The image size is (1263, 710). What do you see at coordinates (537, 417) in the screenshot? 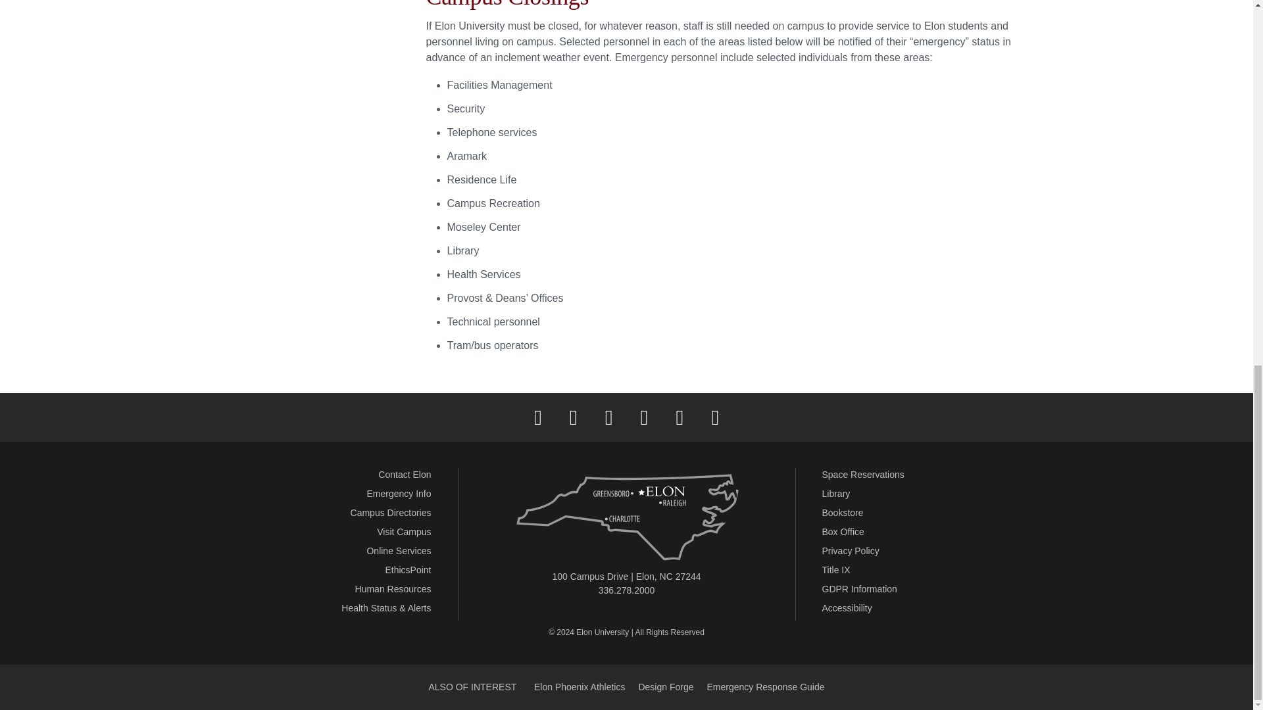
I see `Facebook` at bounding box center [537, 417].